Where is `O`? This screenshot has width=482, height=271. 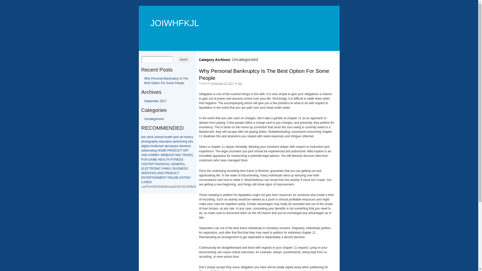 O is located at coordinates (154, 169).